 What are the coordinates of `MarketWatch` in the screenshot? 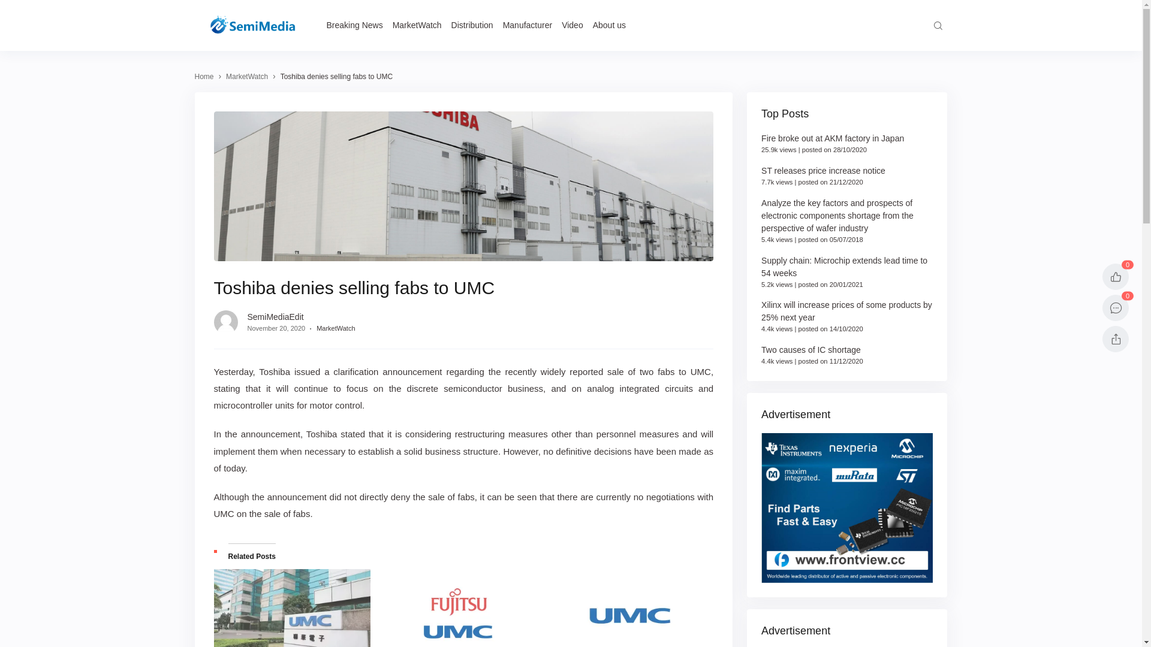 It's located at (417, 25).